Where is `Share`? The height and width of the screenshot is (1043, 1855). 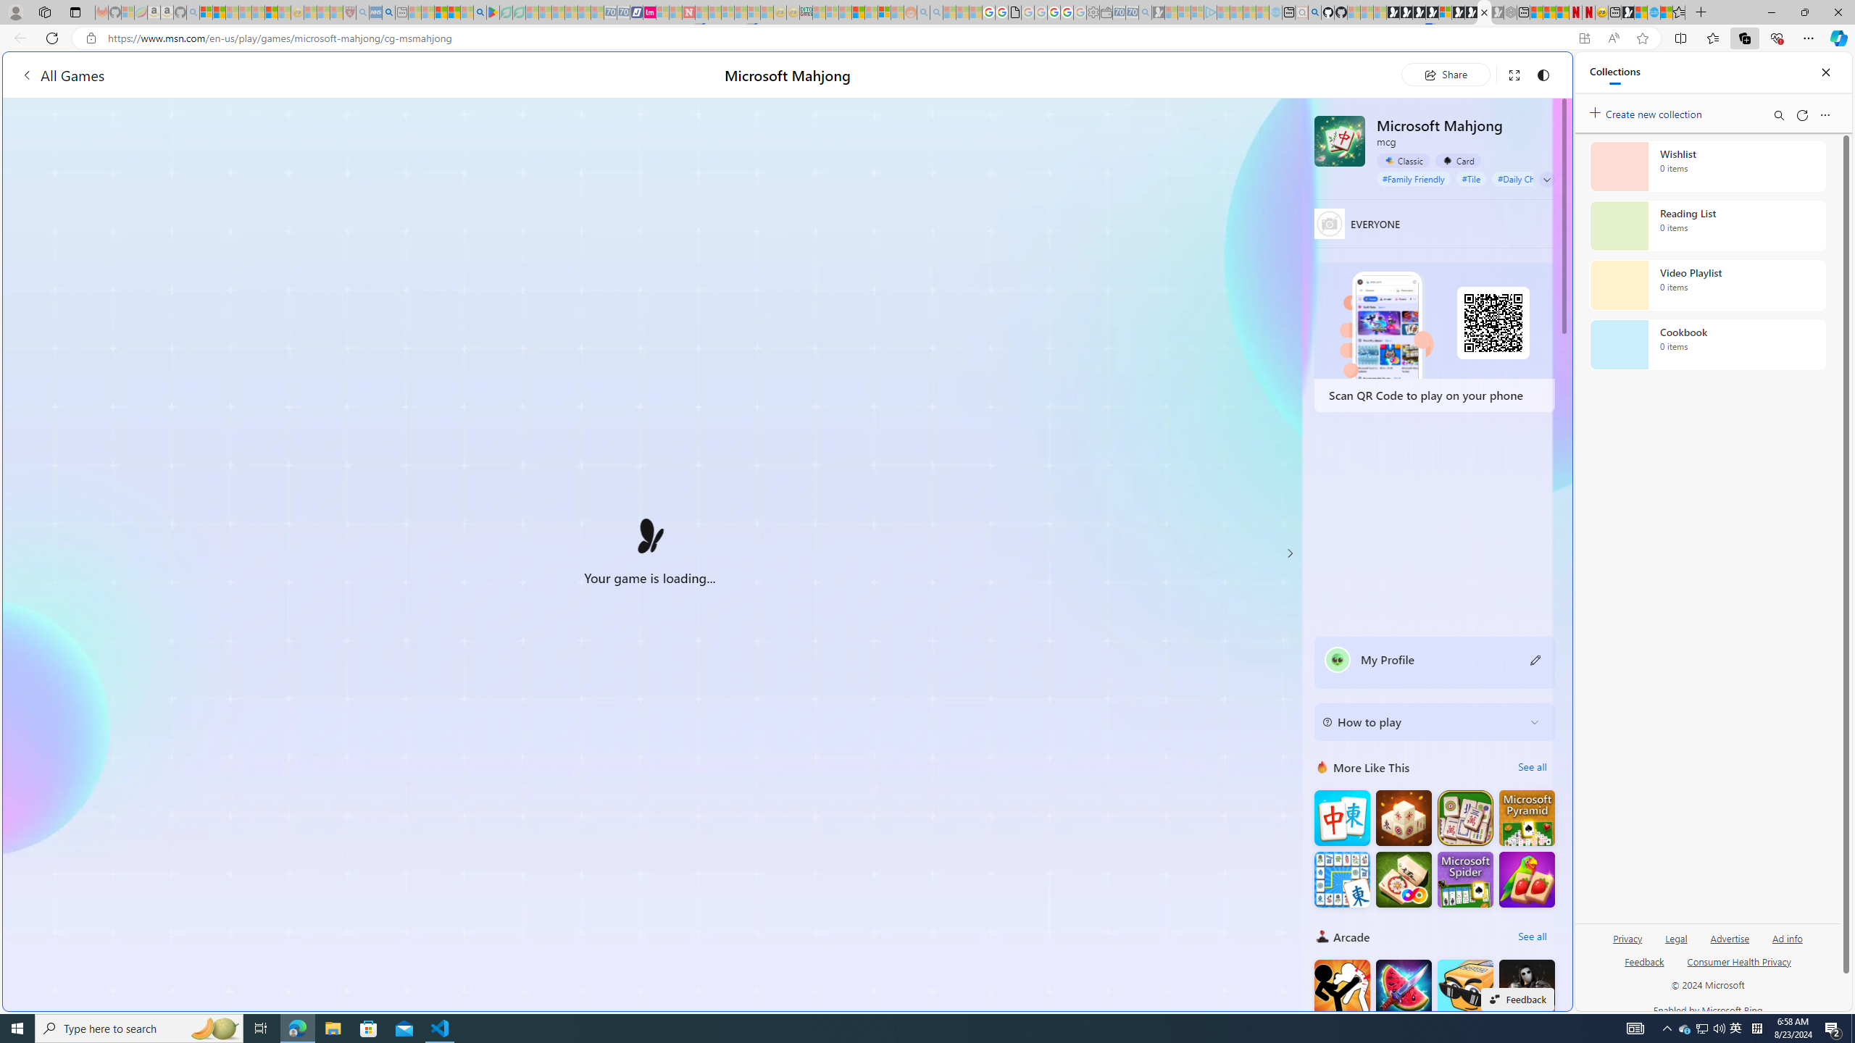 Share is located at coordinates (1446, 74).